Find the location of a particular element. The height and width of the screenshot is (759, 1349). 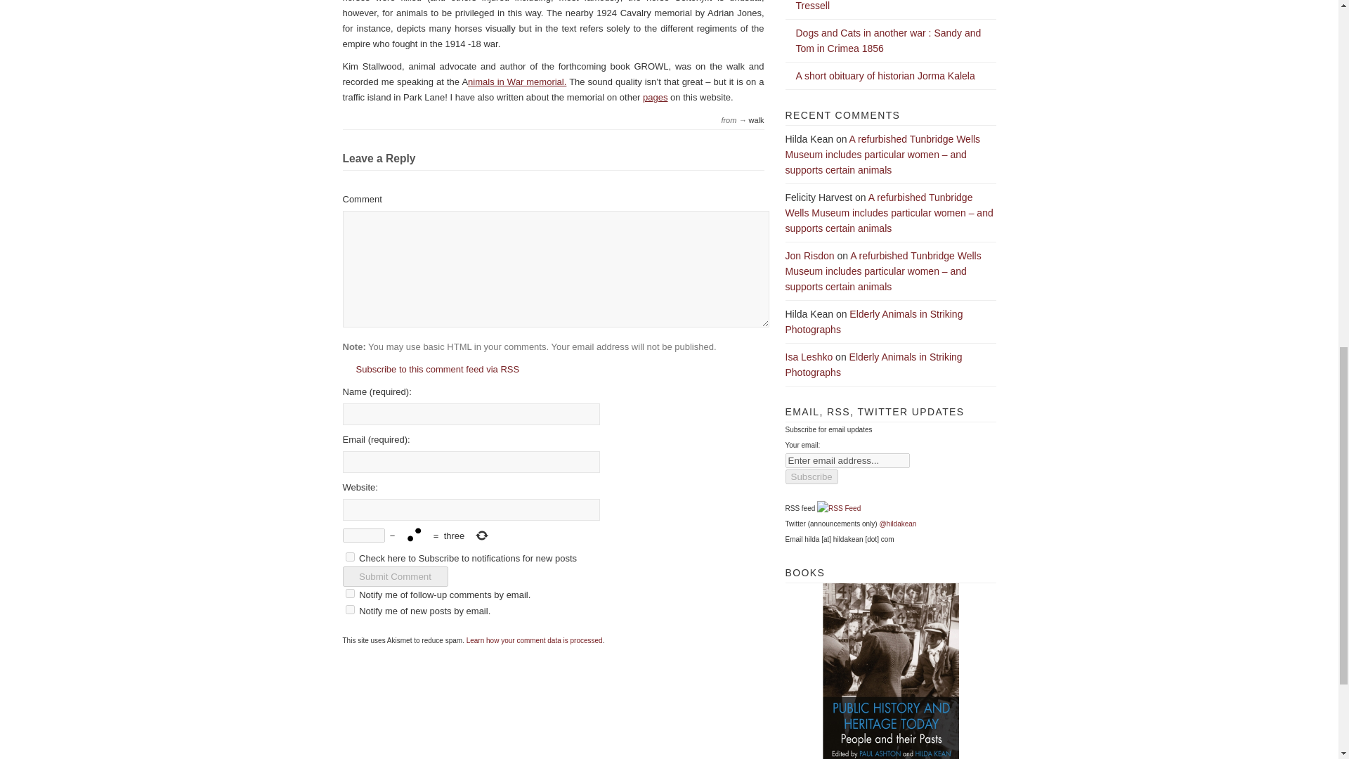

1 is located at coordinates (350, 557).